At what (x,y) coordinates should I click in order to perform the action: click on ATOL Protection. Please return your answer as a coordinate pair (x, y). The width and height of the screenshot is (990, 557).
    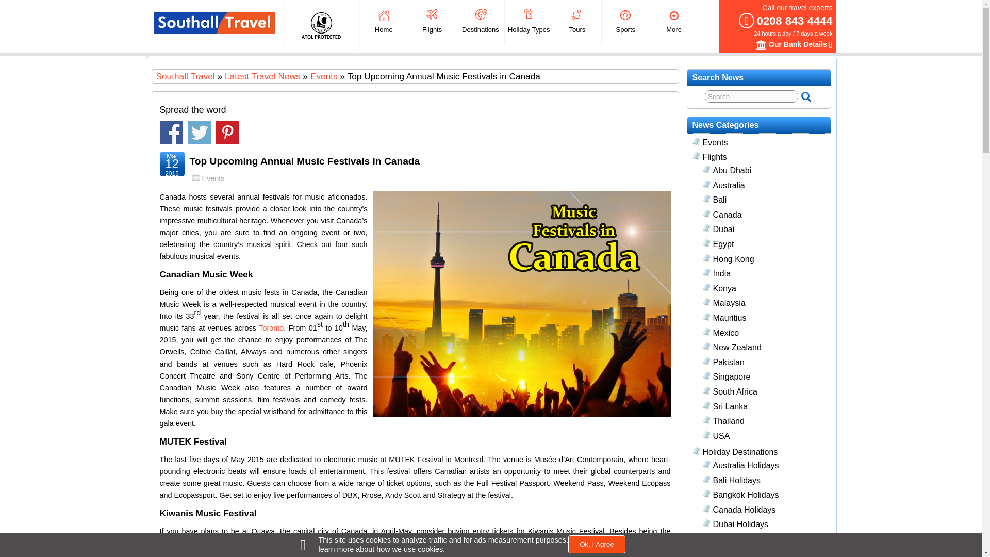
    Looking at the image, I should click on (321, 25).